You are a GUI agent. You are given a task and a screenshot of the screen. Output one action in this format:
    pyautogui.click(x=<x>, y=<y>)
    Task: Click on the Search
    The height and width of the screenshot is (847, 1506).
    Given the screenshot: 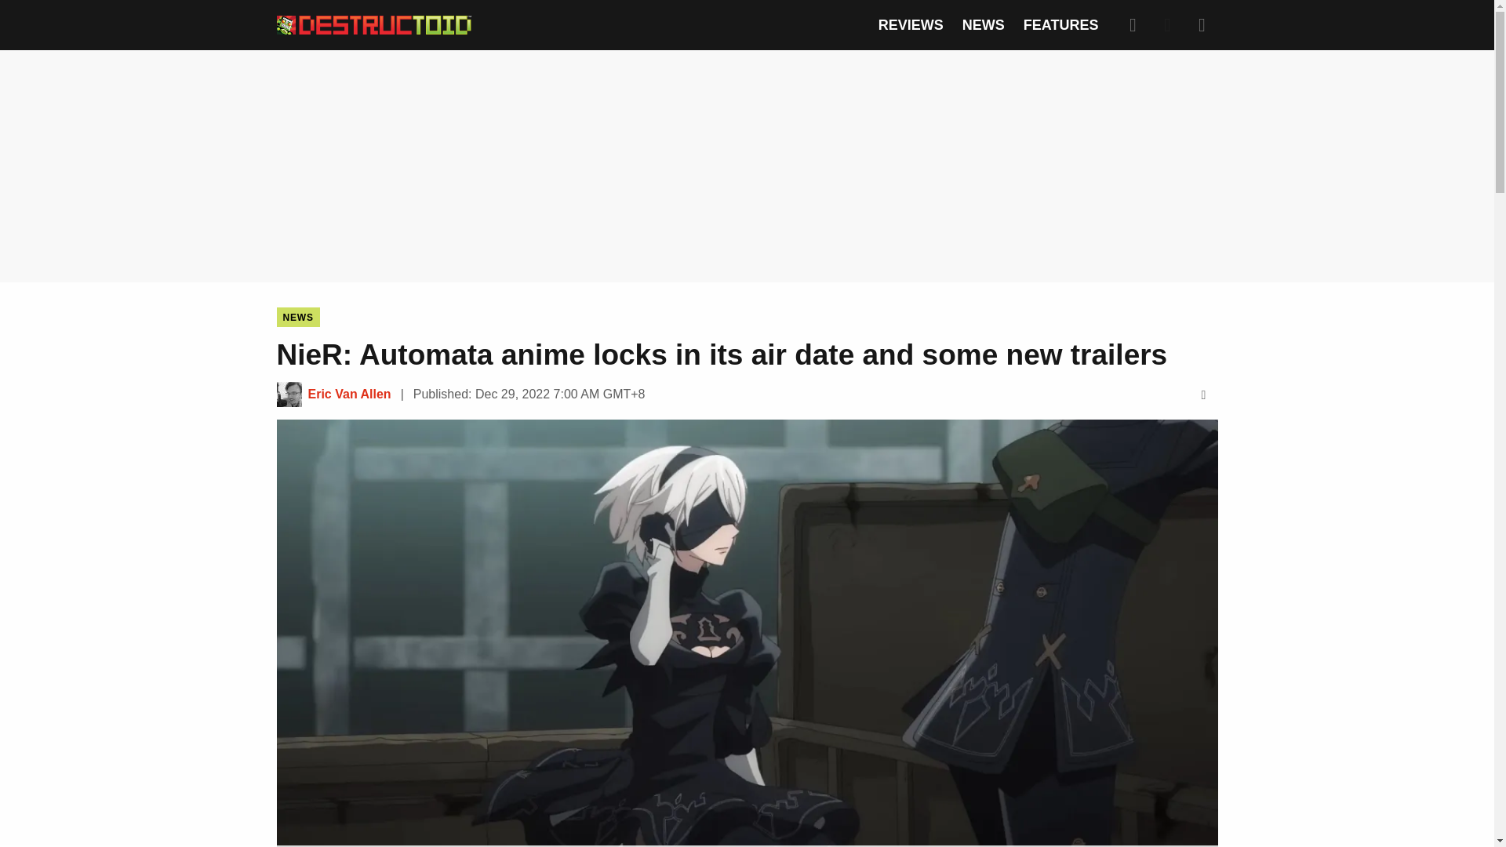 What is the action you would take?
    pyautogui.click(x=1133, y=24)
    